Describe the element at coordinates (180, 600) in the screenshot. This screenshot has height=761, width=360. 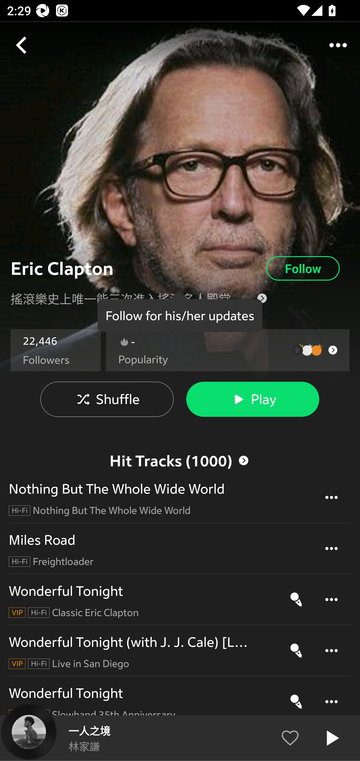
I see `Wonderful Tonight VIP Hi-Fi Classic Eric Clapton` at that location.